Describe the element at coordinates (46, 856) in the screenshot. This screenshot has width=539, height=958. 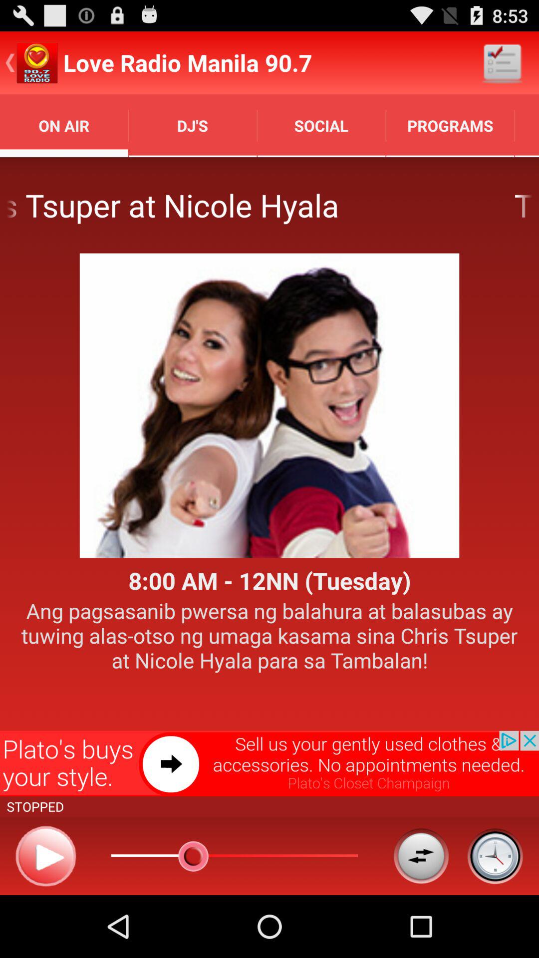
I see `play content` at that location.